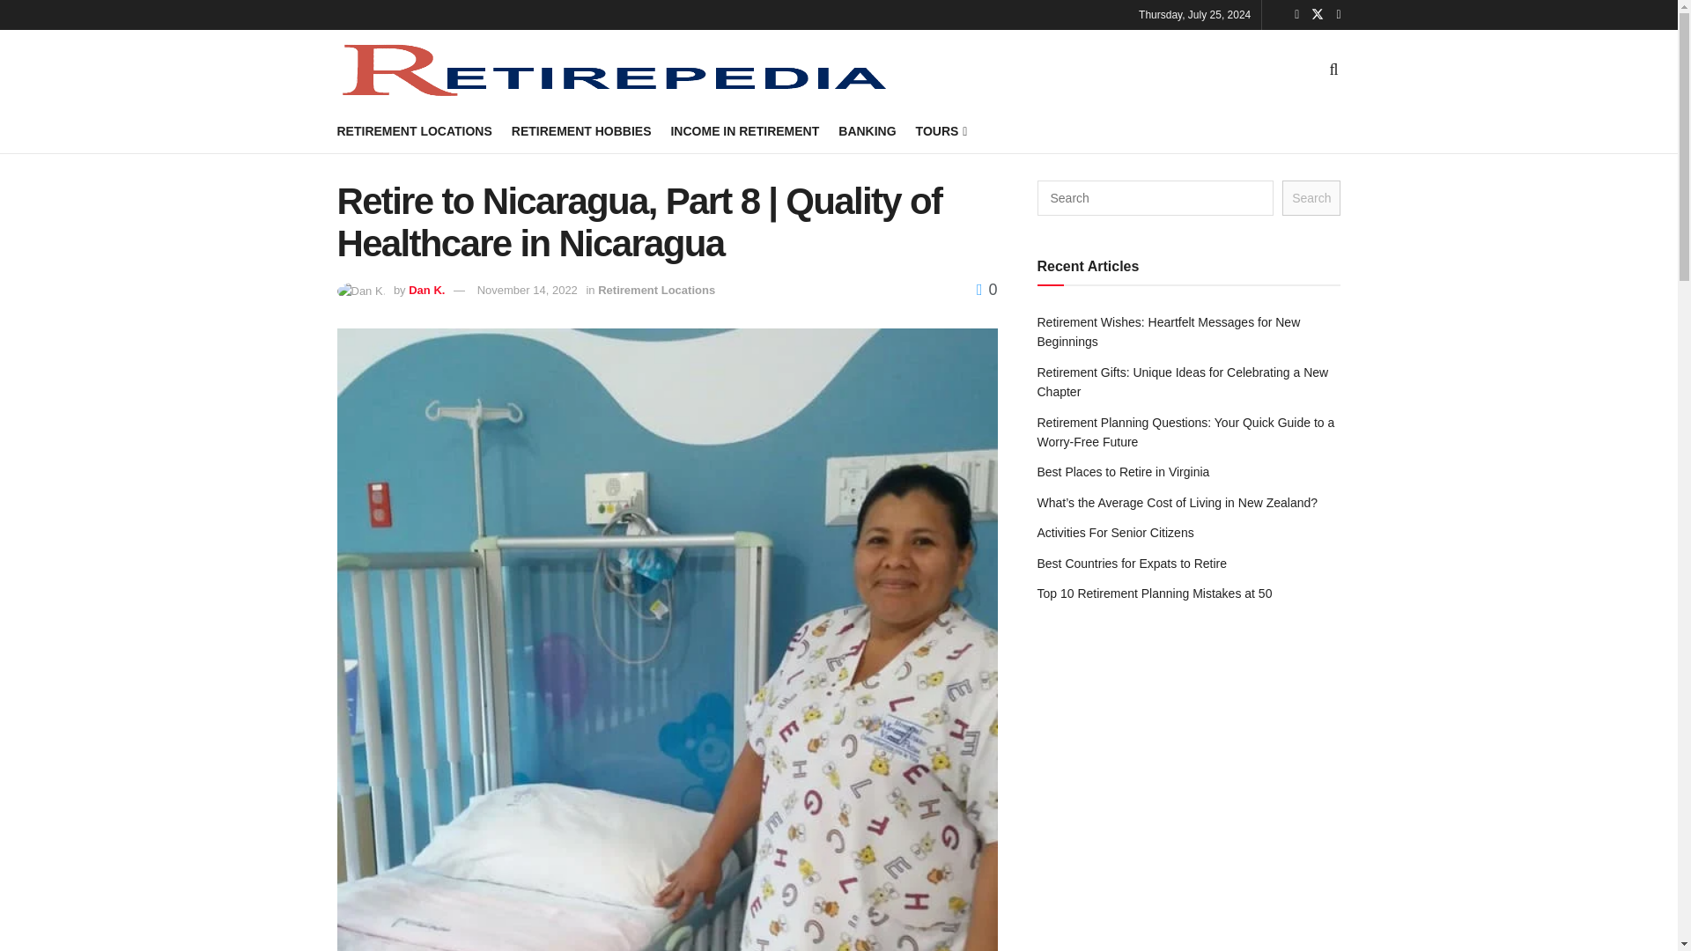 This screenshot has width=1691, height=951. What do you see at coordinates (414, 131) in the screenshot?
I see `RETIREMENT LOCATIONS` at bounding box center [414, 131].